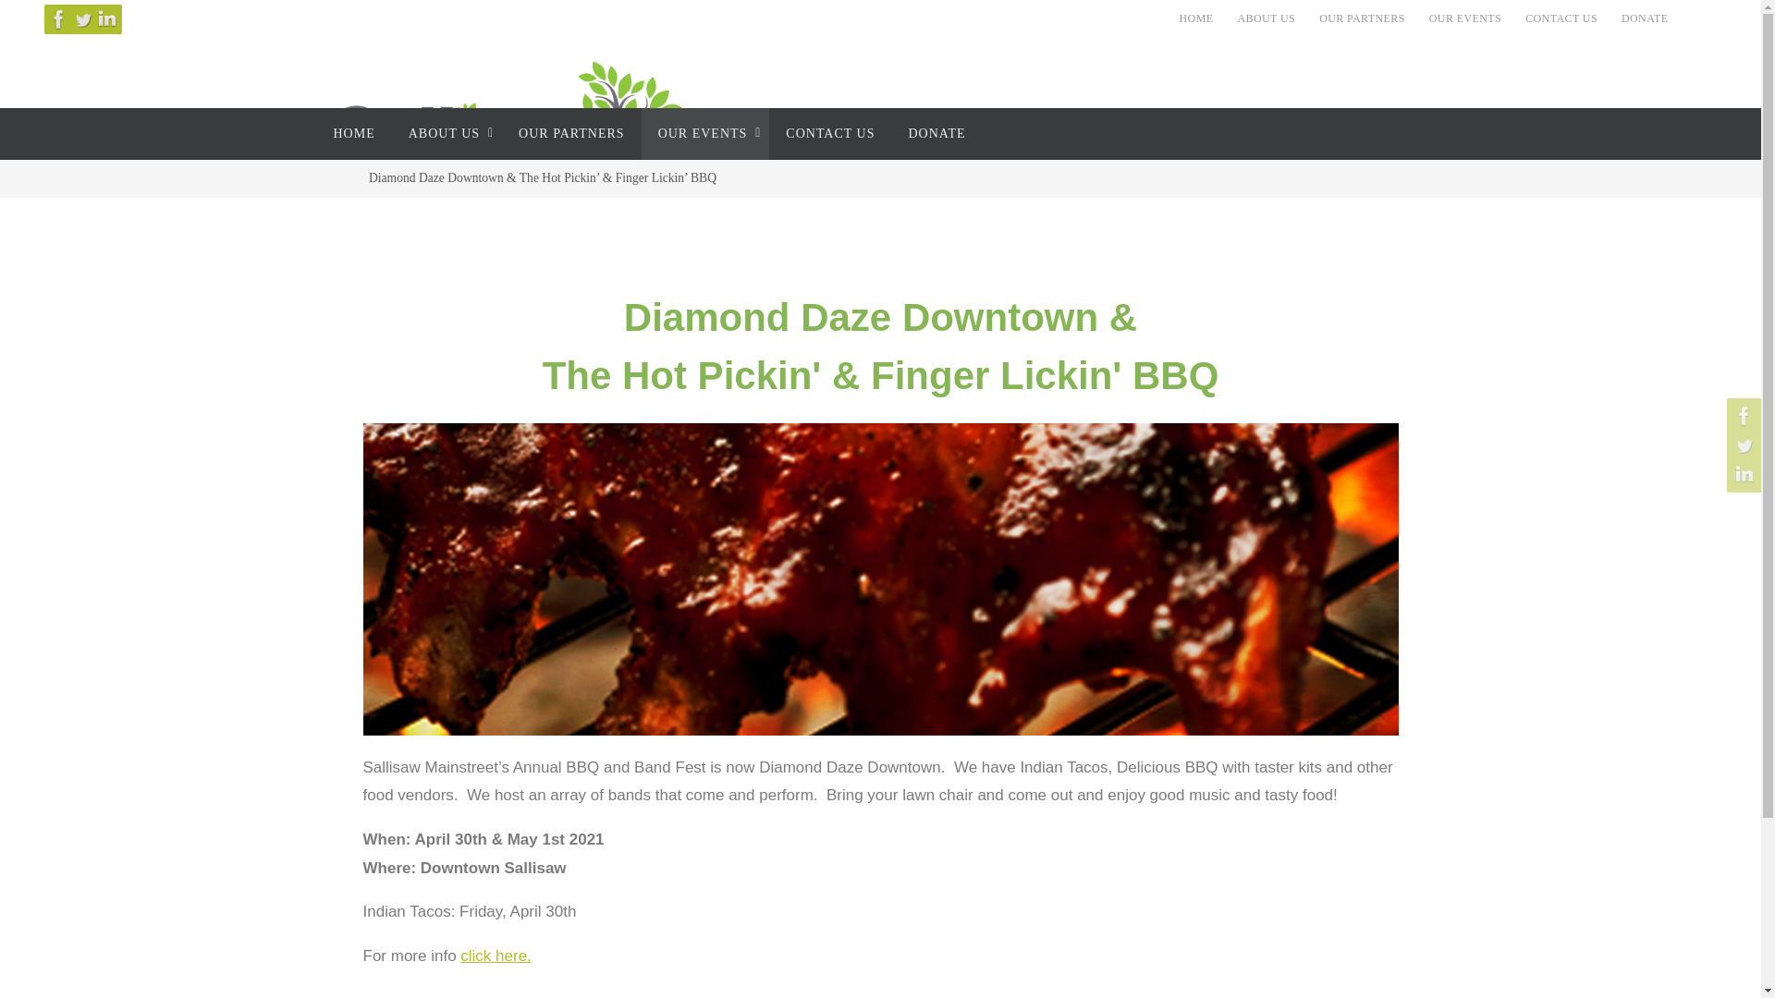  What do you see at coordinates (1644, 18) in the screenshot?
I see `DONATE` at bounding box center [1644, 18].